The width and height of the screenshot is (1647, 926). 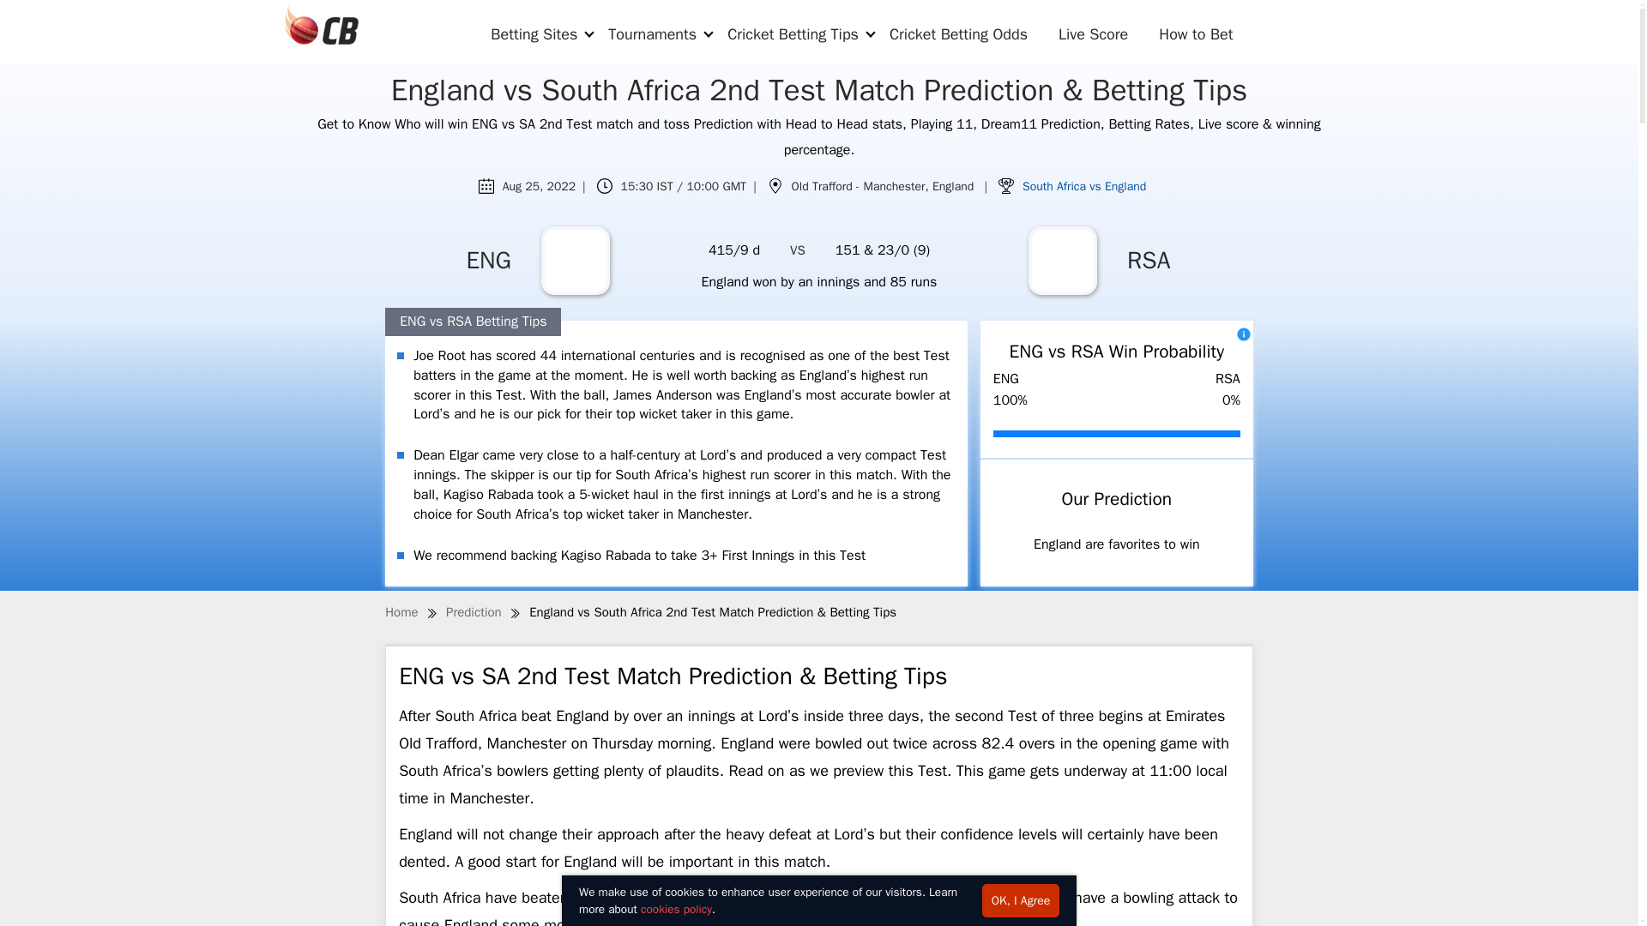 What do you see at coordinates (534, 34) in the screenshot?
I see `Betting Sites` at bounding box center [534, 34].